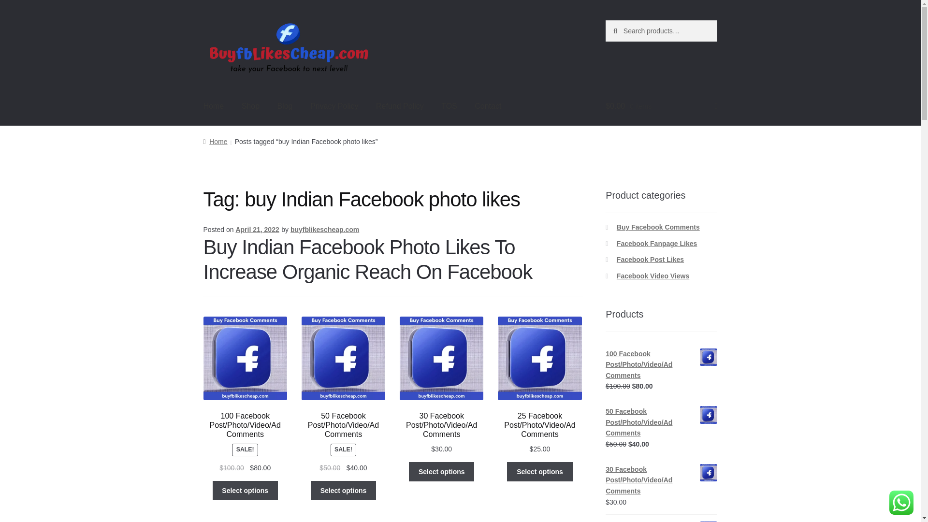 The width and height of the screenshot is (928, 522). I want to click on buyfblikescheap.com, so click(325, 229).